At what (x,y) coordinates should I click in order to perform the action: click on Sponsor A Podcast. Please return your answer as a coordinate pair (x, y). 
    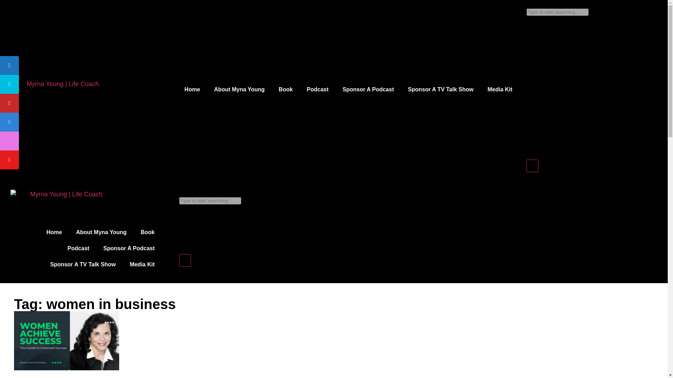
    Looking at the image, I should click on (368, 90).